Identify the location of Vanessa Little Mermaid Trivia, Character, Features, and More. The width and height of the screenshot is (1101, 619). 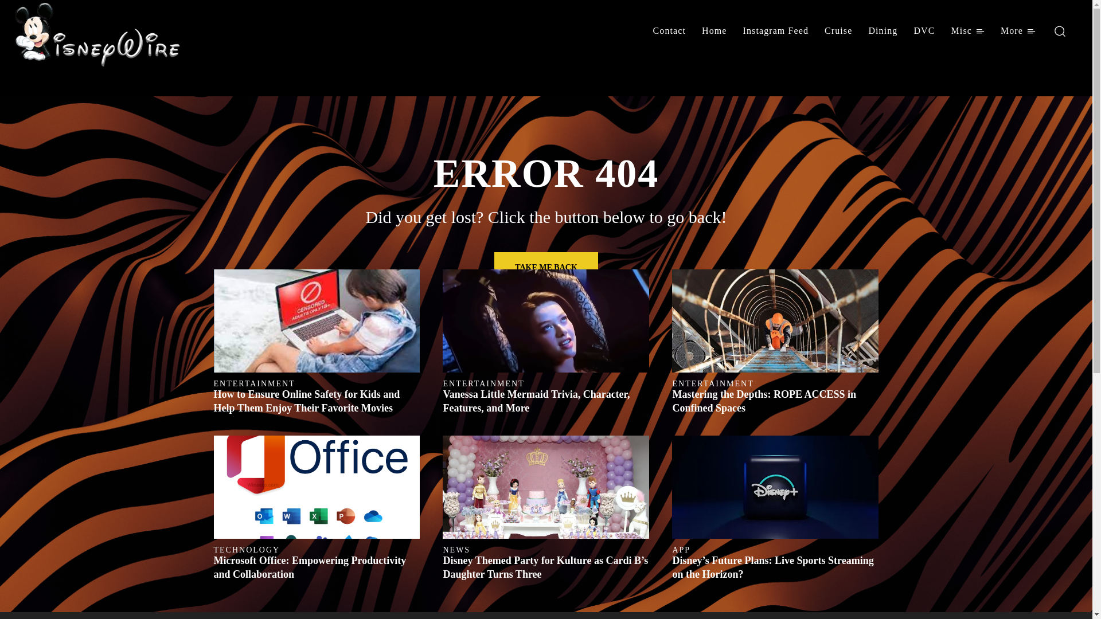
(536, 401).